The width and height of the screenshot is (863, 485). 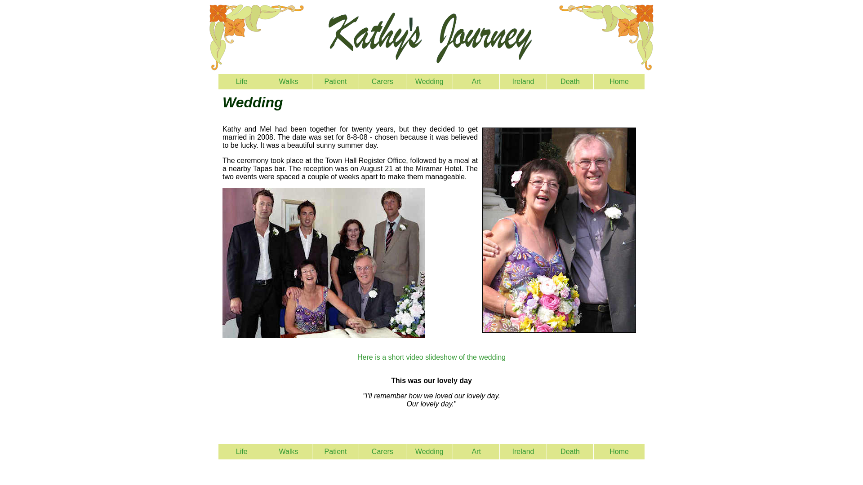 What do you see at coordinates (383, 451) in the screenshot?
I see `Carers` at bounding box center [383, 451].